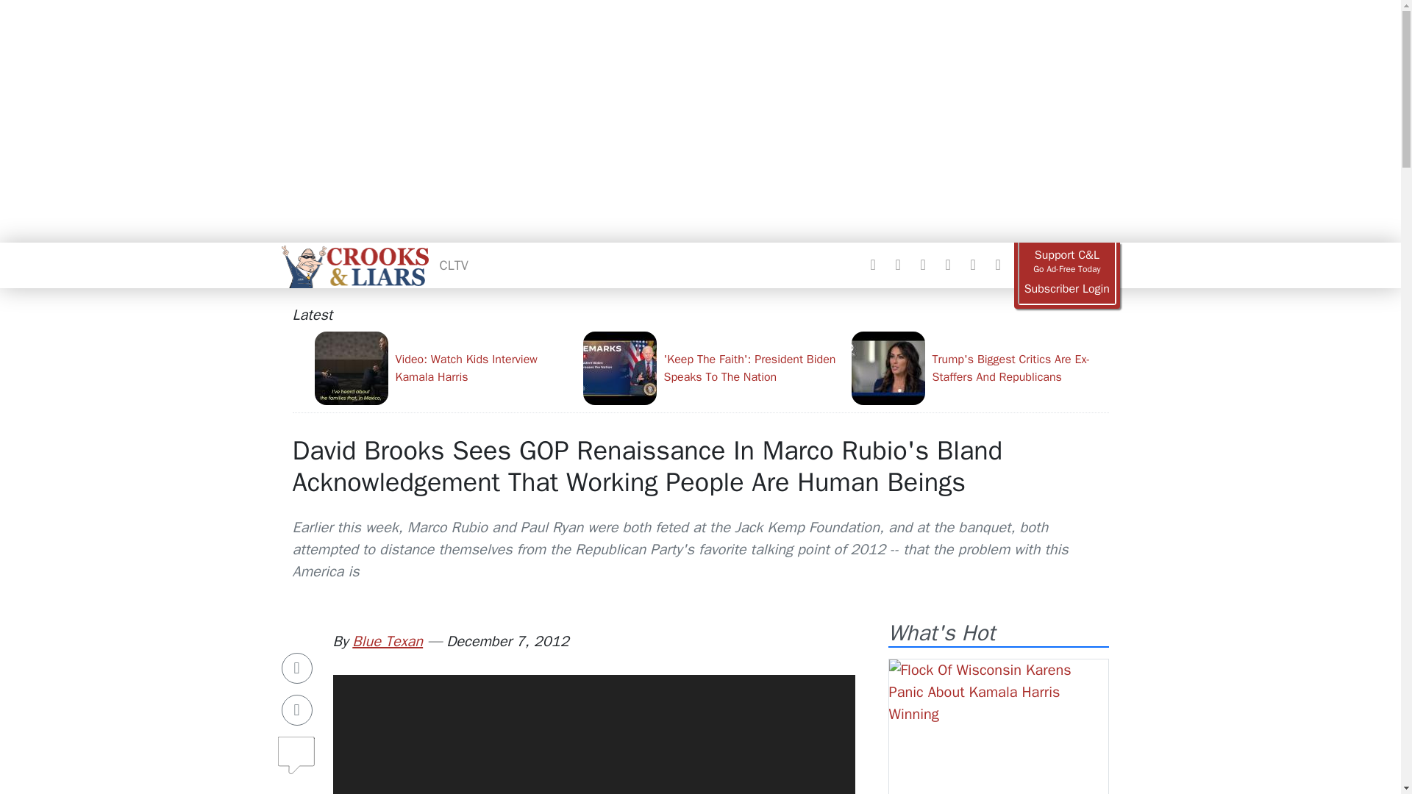  What do you see at coordinates (980, 368) in the screenshot?
I see `Trump's Biggest Critics Are Ex-Staffers And Republicans` at bounding box center [980, 368].